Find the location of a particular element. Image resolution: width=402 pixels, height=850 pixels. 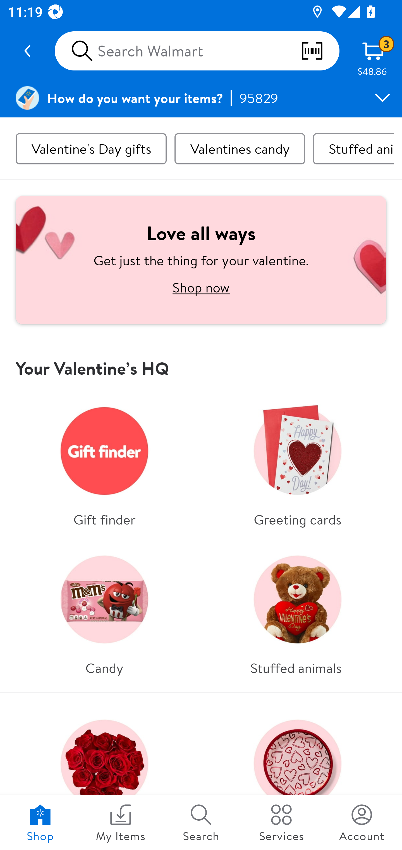

Navigate up is located at coordinates (27, 51).